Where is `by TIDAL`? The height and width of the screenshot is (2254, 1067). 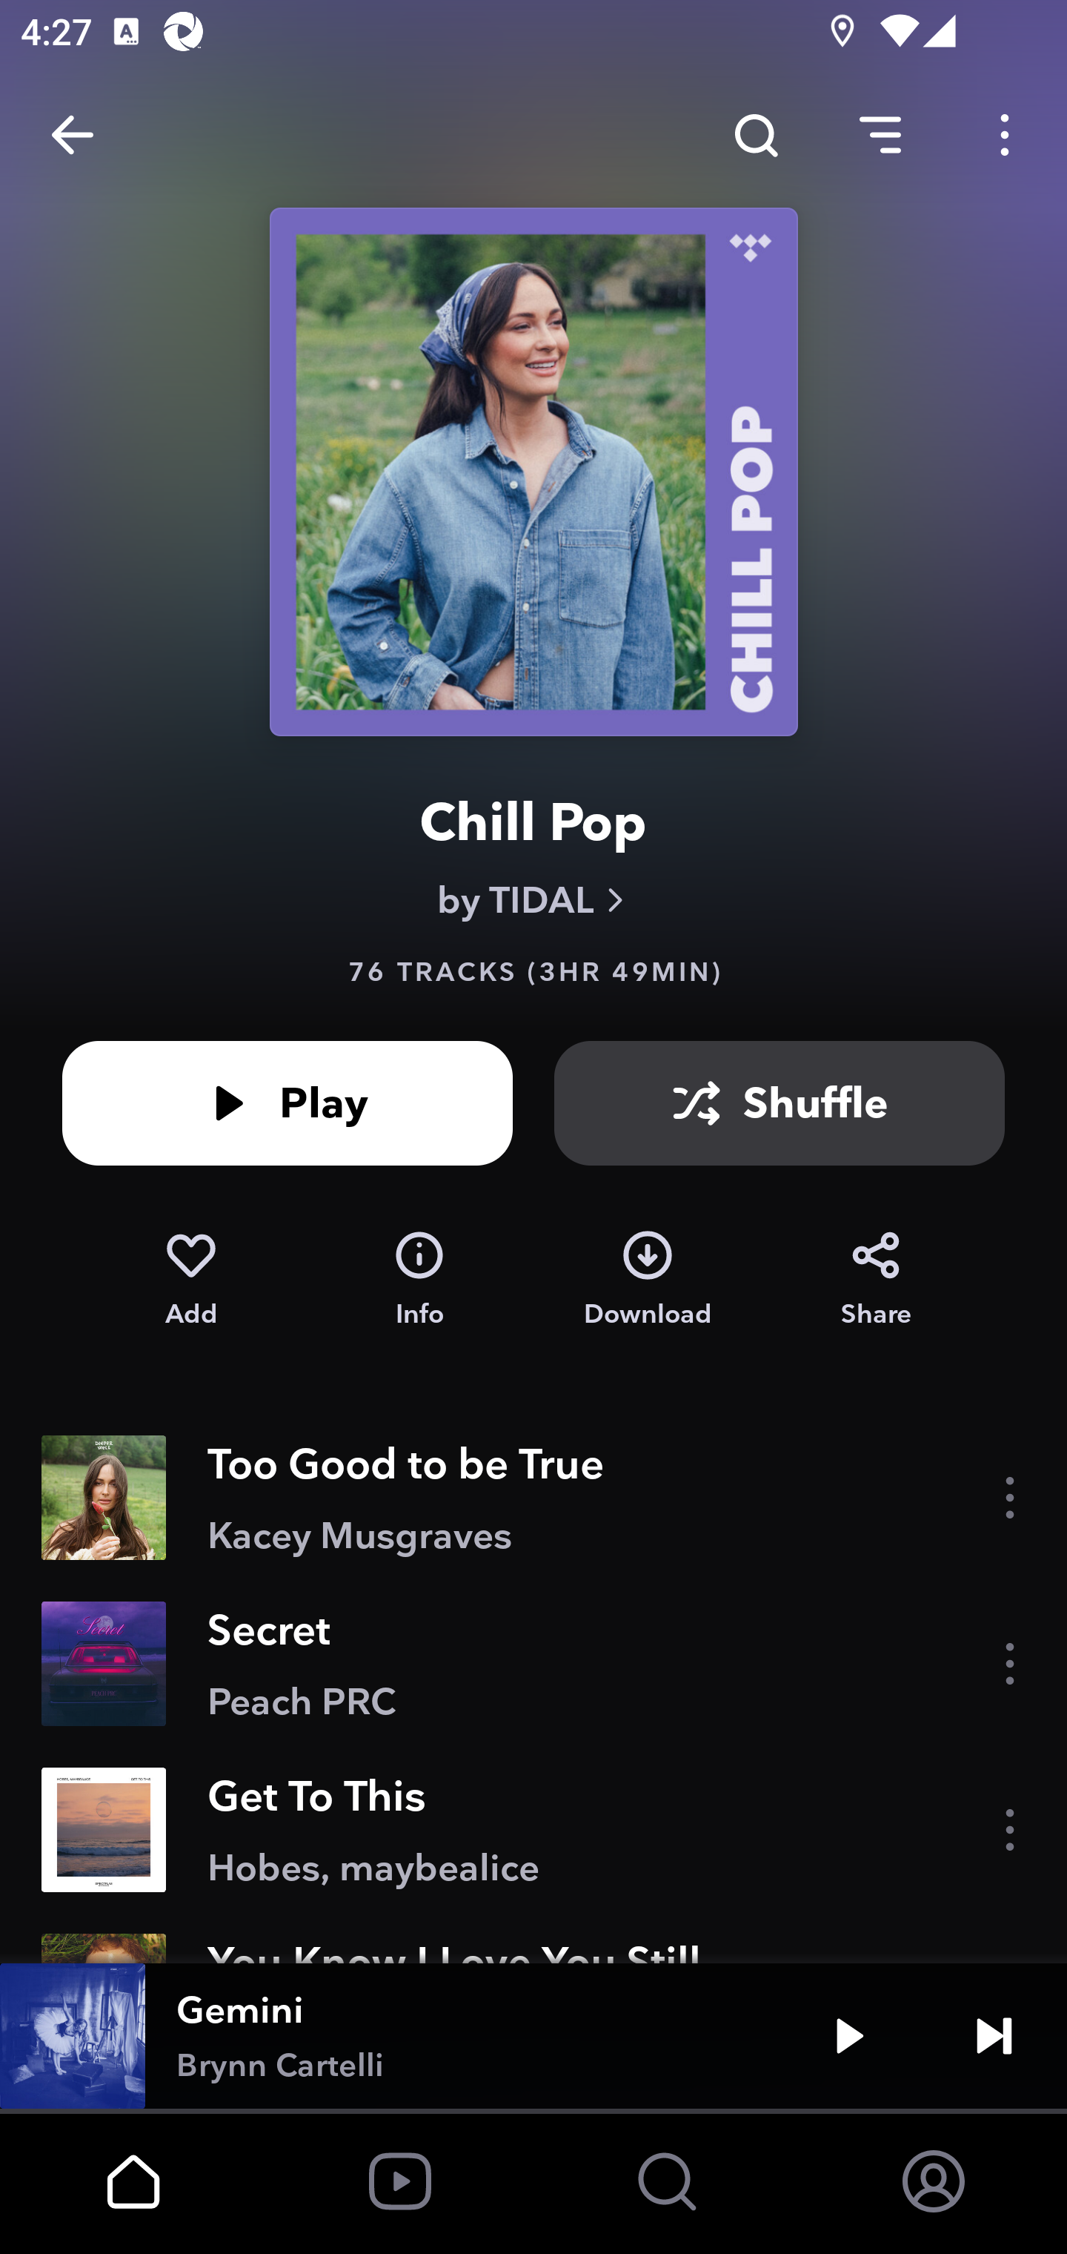
by TIDAL is located at coordinates (533, 900).